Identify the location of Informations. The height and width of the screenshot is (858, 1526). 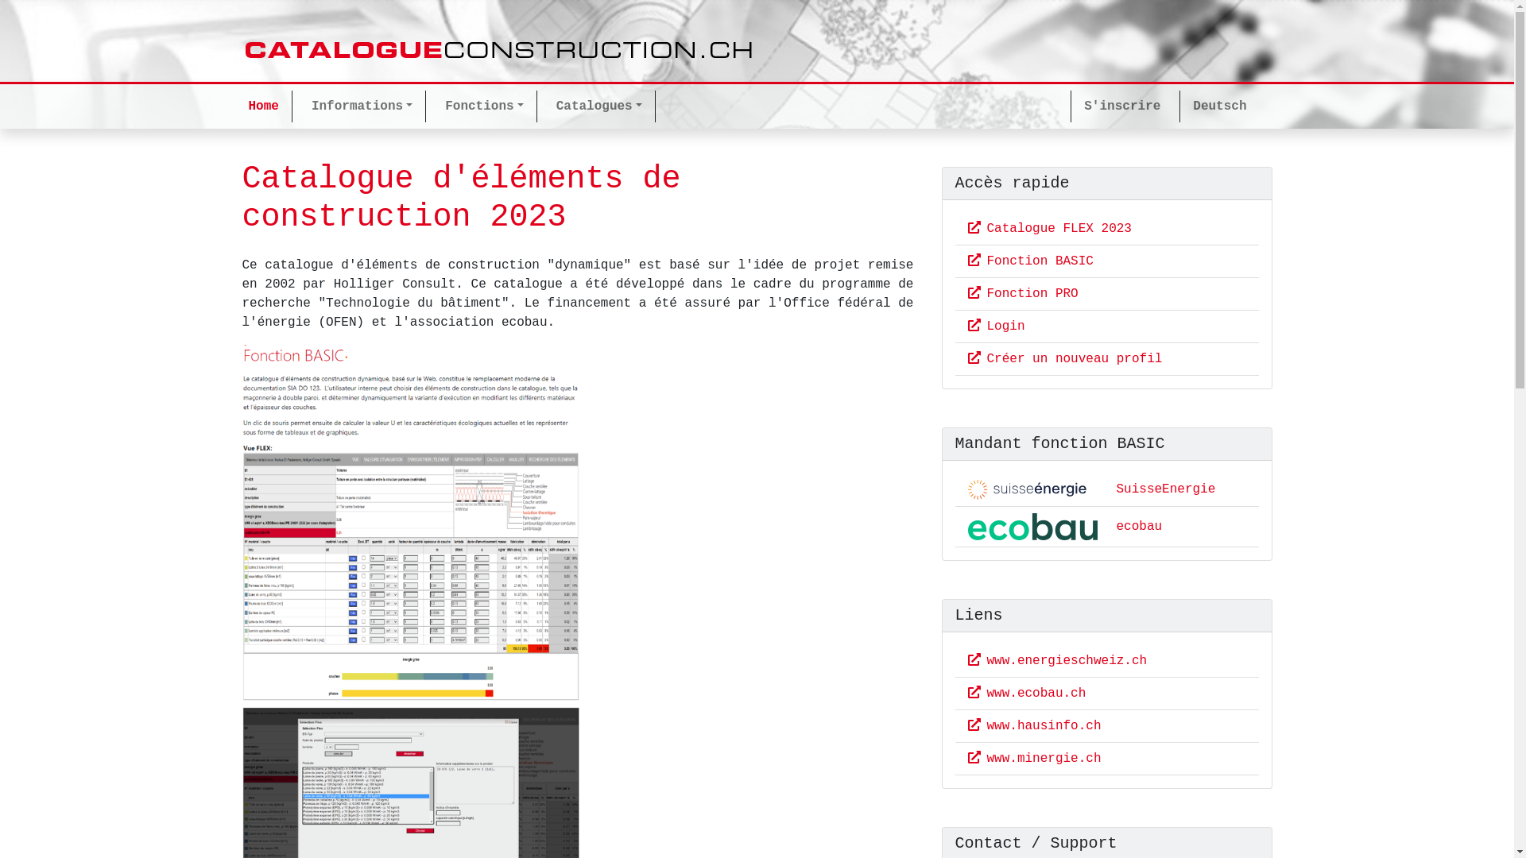
(366, 106).